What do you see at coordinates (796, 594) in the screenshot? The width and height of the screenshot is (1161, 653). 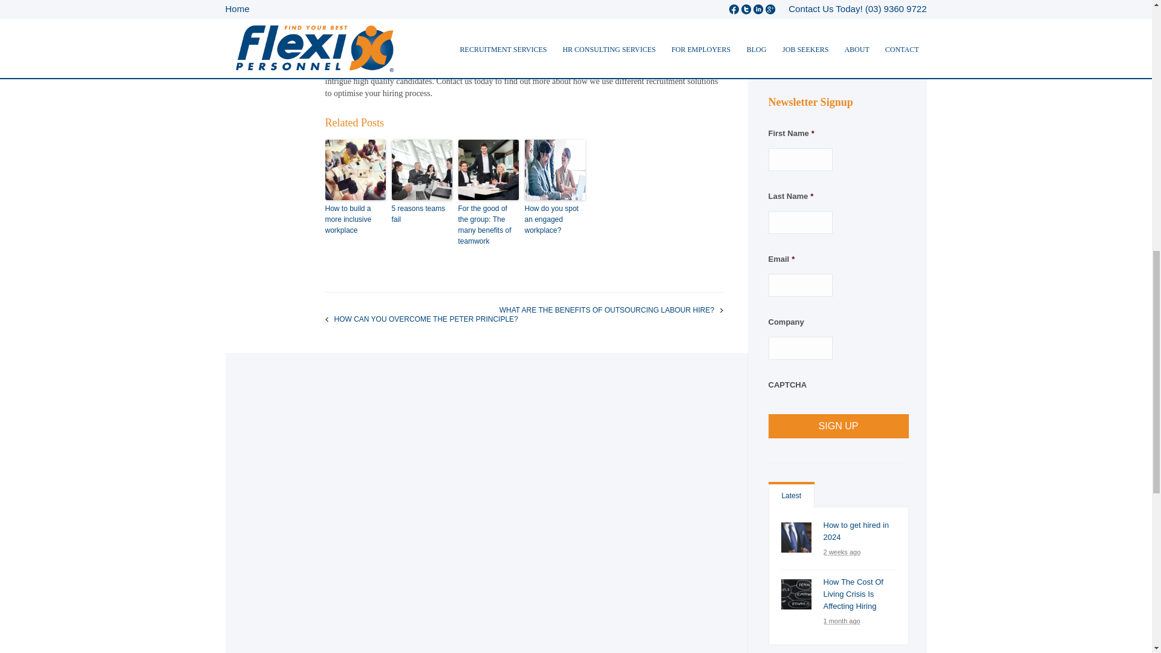 I see `How The Cost Of Living Crisis Is Affecting Hiring` at bounding box center [796, 594].